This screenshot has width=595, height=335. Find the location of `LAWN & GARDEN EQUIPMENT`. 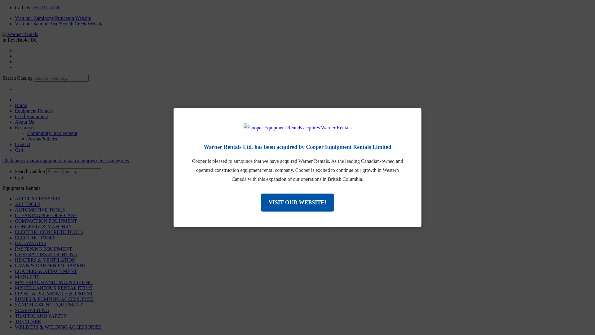

LAWN & GARDEN EQUIPMENT is located at coordinates (51, 266).